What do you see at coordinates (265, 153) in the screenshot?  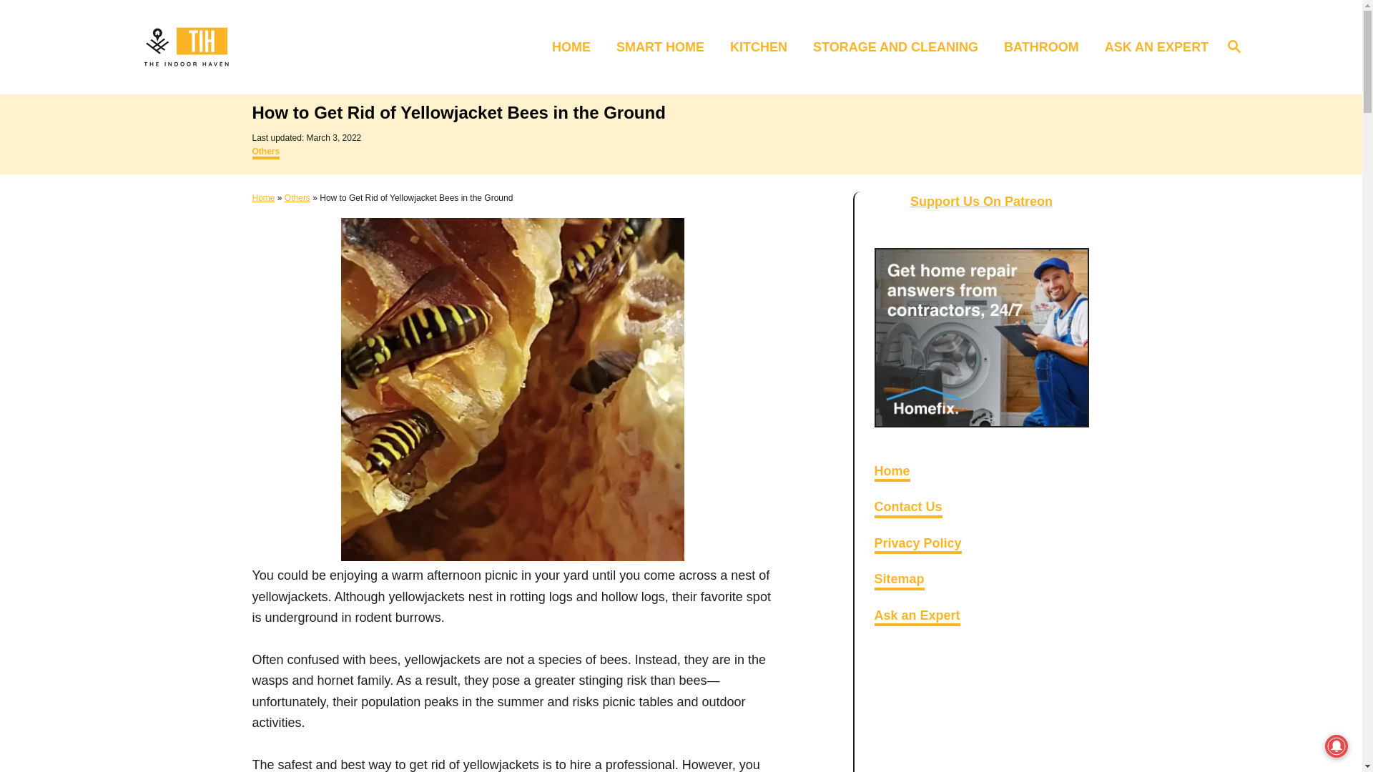 I see `Contact Us` at bounding box center [265, 153].